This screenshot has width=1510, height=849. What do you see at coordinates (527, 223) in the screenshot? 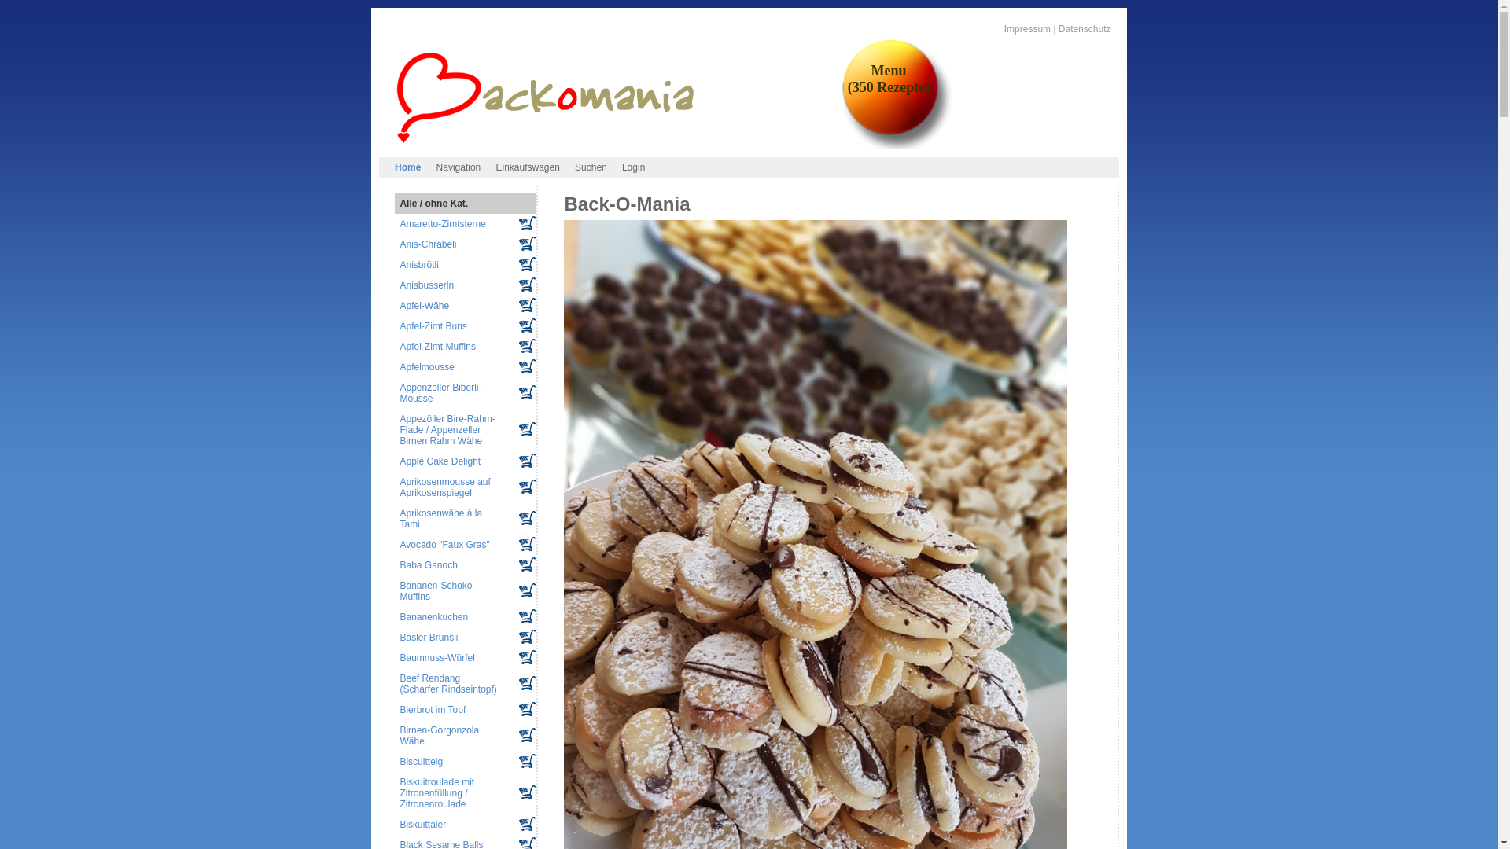
I see `In den Einkaufswagen legen` at bounding box center [527, 223].